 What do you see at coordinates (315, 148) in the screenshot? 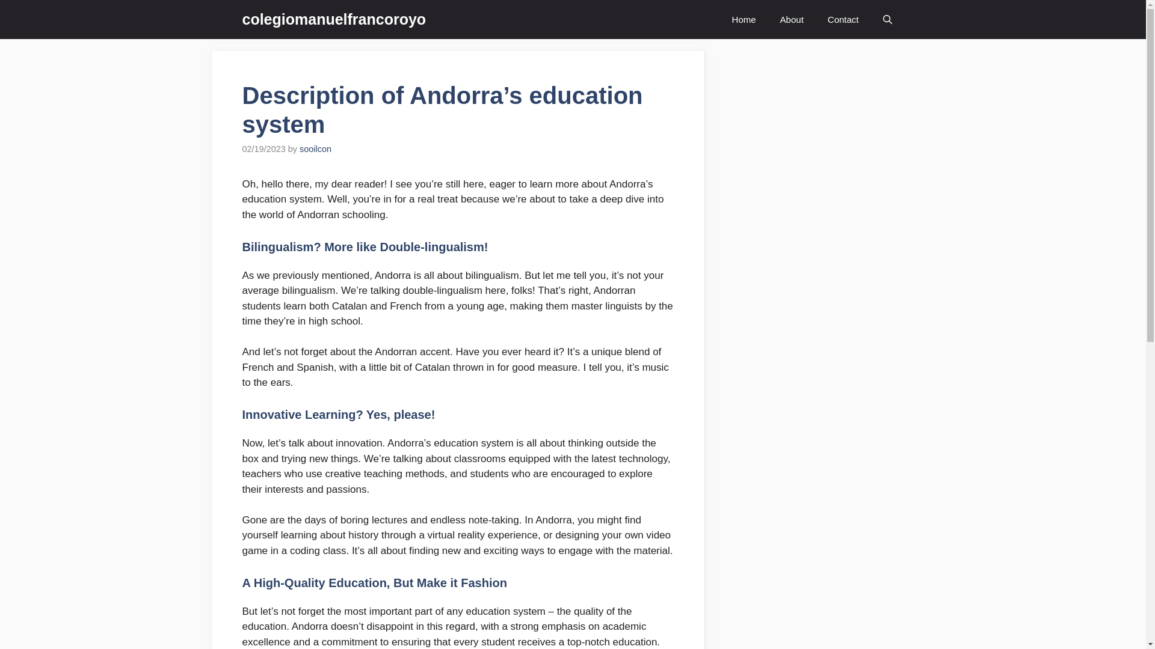
I see `sooilcon` at bounding box center [315, 148].